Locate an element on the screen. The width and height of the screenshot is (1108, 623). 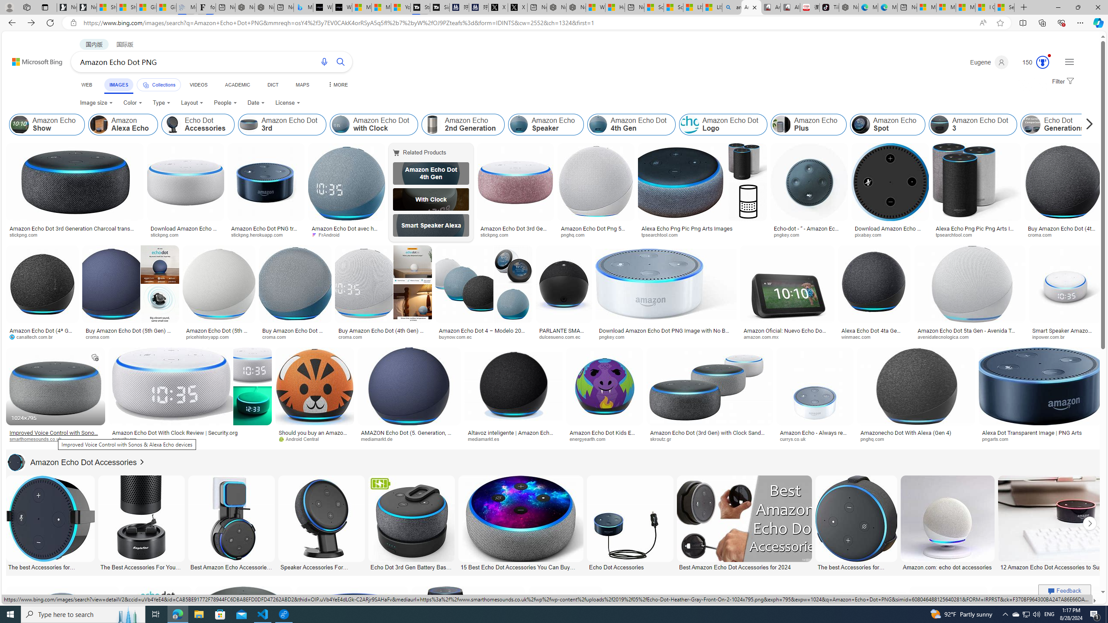
Echo Dot Generations is located at coordinates (1031, 125).